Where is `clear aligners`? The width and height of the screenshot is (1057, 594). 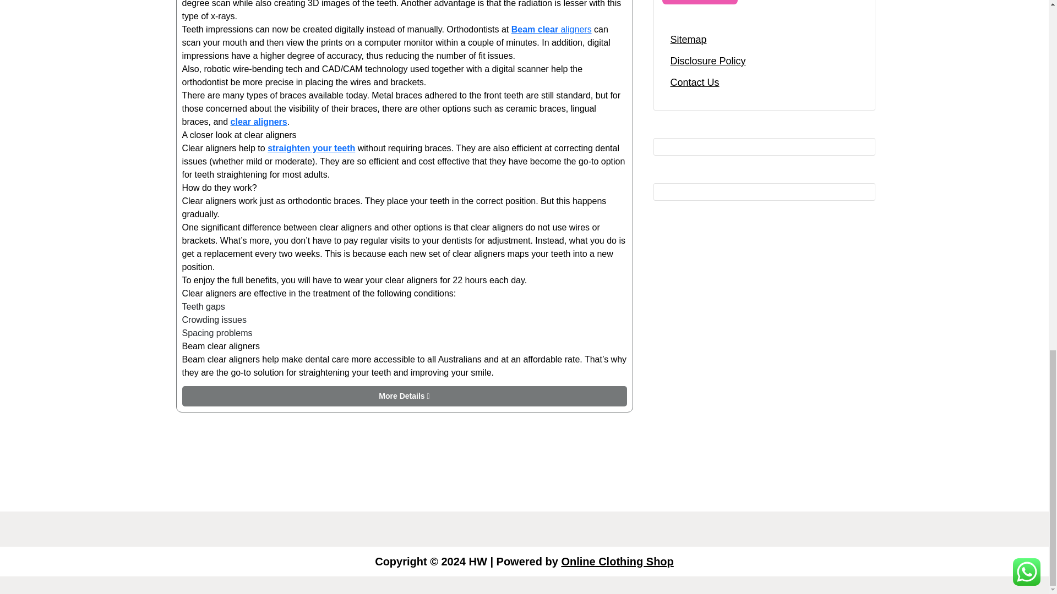 clear aligners is located at coordinates (259, 122).